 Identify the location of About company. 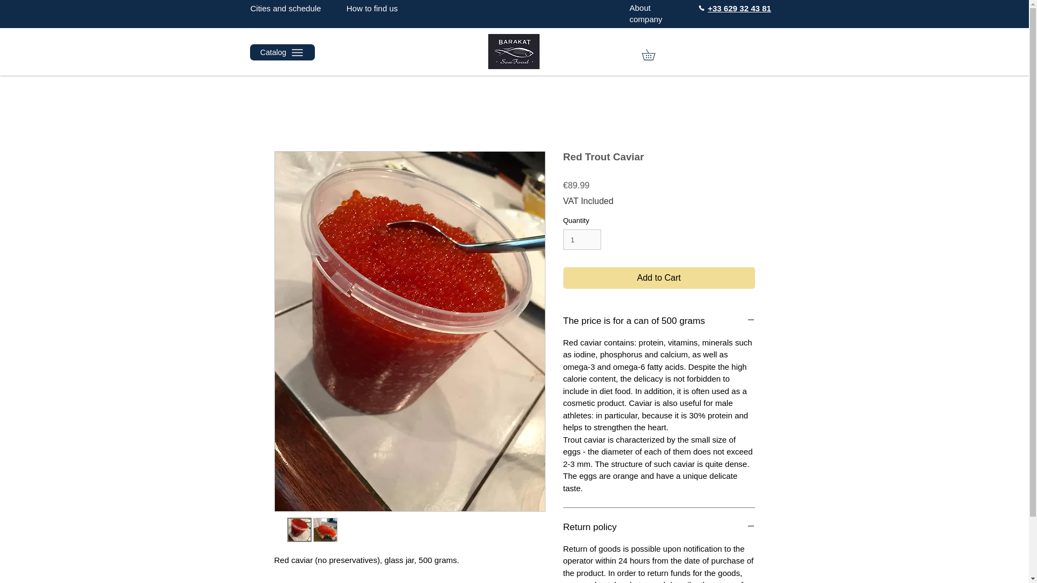
(646, 13).